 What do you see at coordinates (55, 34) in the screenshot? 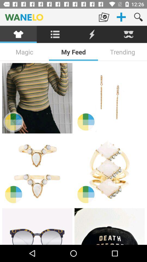
I see `tap the icon below the wanelo` at bounding box center [55, 34].